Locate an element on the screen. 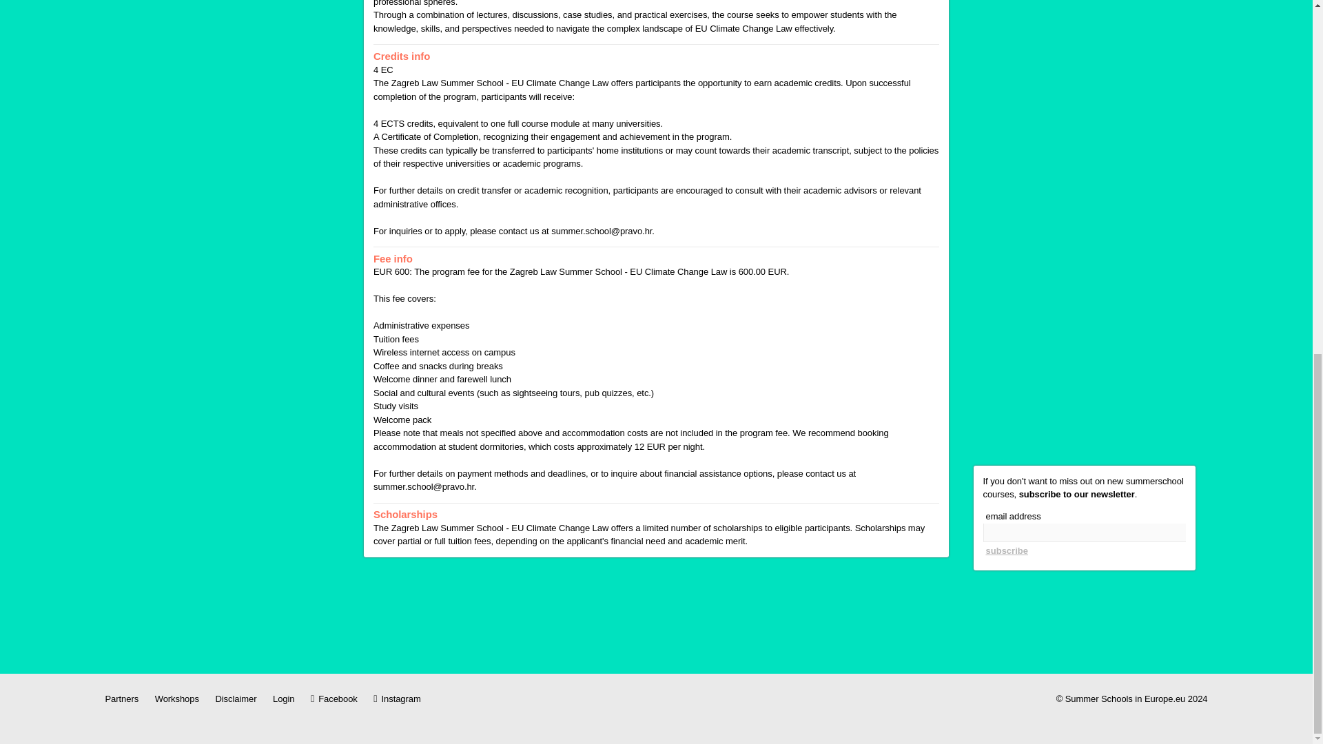  Workshops is located at coordinates (176, 699).